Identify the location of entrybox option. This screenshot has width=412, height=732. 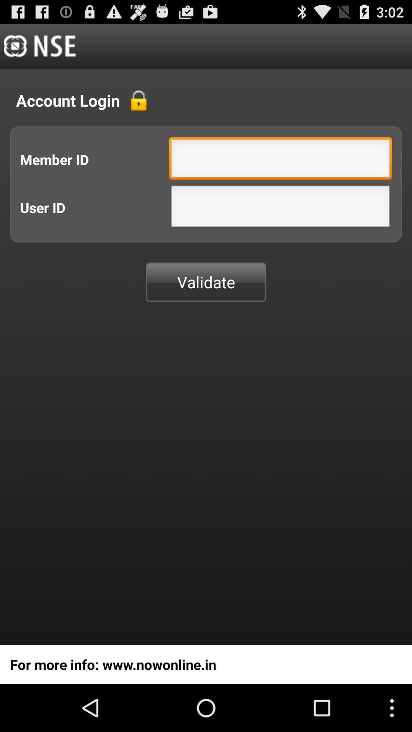
(280, 160).